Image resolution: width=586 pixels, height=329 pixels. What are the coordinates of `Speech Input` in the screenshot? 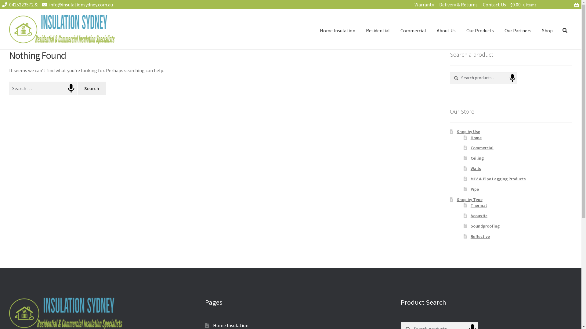 It's located at (71, 88).